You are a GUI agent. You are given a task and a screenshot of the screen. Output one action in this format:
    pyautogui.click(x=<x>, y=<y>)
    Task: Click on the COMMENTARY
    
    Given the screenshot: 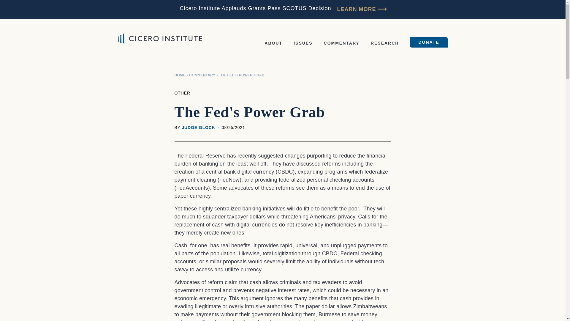 What is the action you would take?
    pyautogui.click(x=202, y=75)
    